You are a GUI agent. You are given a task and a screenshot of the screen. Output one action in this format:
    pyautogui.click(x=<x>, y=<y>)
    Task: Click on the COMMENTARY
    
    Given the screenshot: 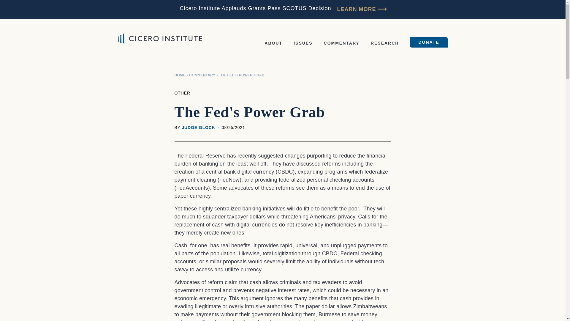 What is the action you would take?
    pyautogui.click(x=202, y=75)
    